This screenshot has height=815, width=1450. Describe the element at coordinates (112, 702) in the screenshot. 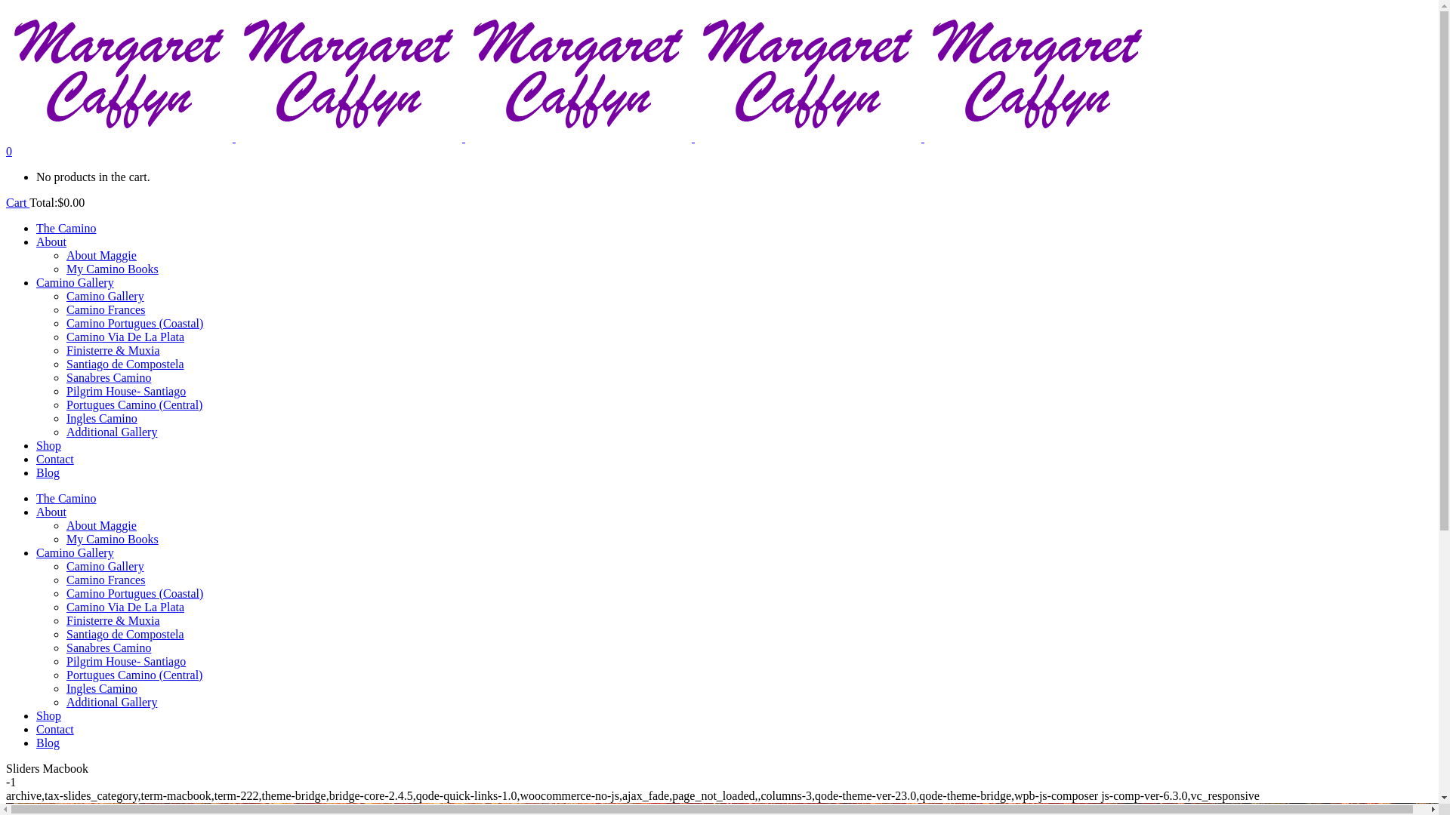

I see `Additional Gallery` at that location.